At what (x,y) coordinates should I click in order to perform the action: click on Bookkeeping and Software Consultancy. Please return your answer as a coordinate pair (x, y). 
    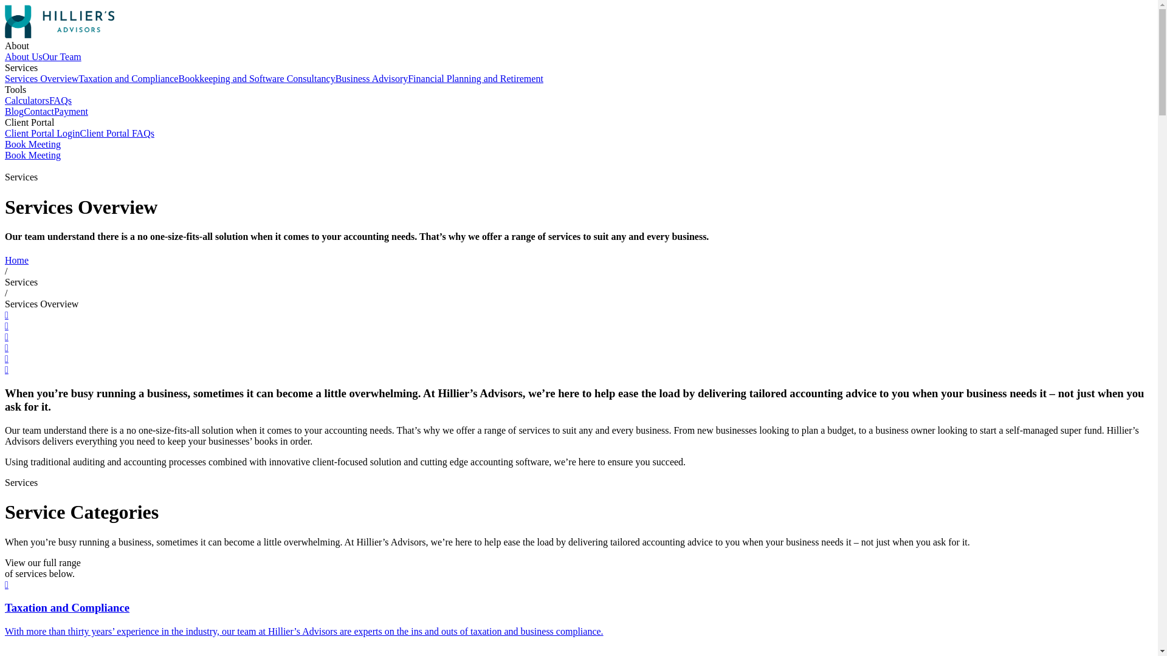
    Looking at the image, I should click on (256, 79).